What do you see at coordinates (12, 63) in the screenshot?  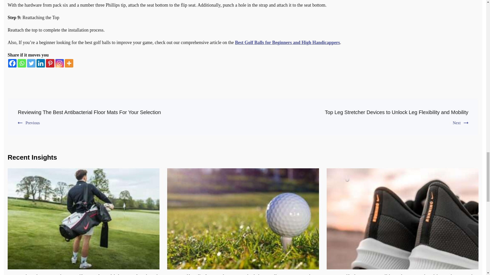 I see `Facebook` at bounding box center [12, 63].